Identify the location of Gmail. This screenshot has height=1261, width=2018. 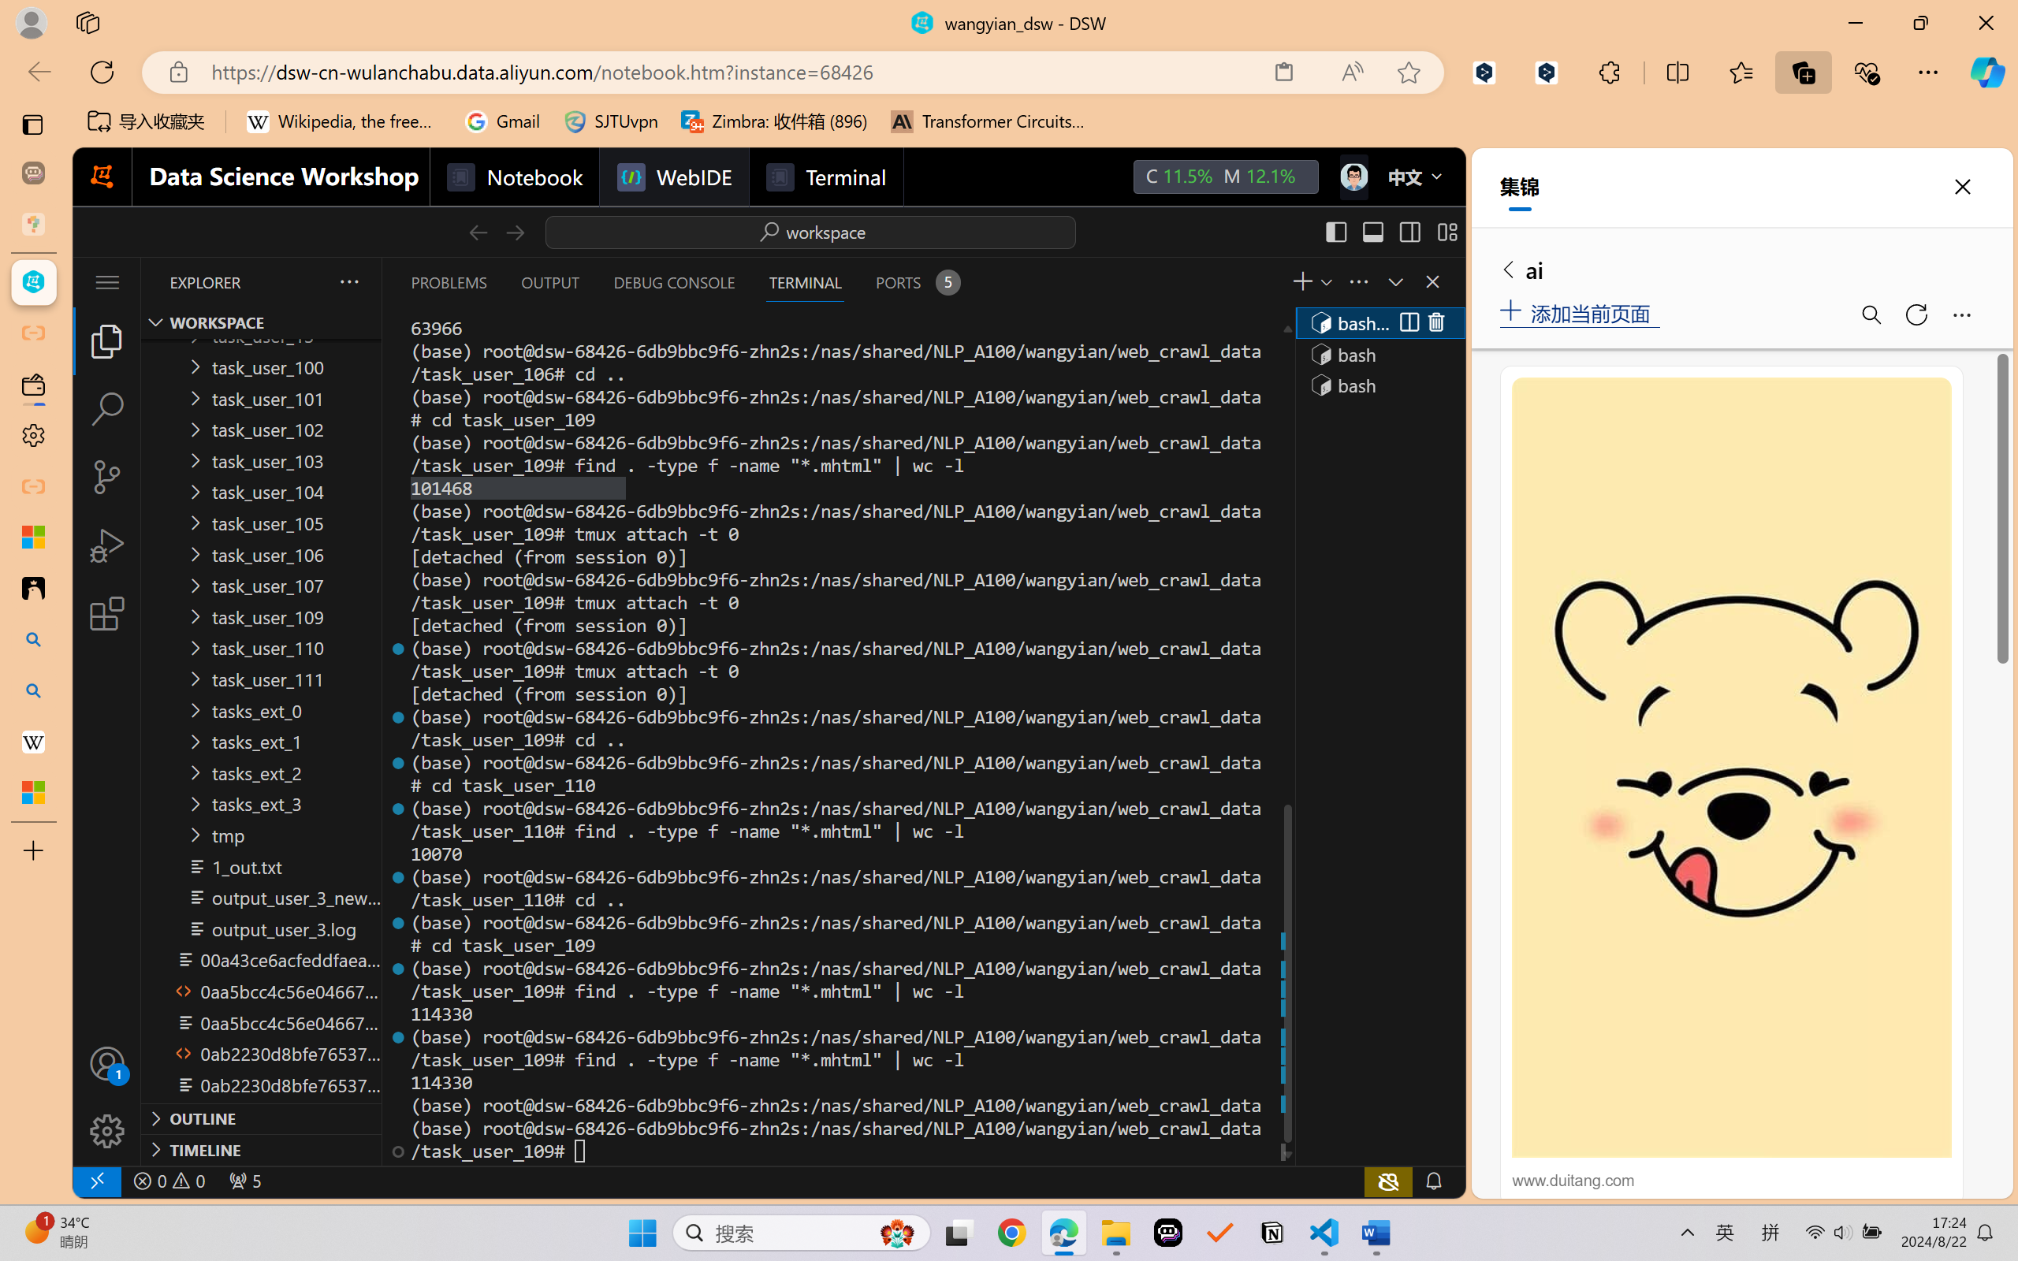
(502, 121).